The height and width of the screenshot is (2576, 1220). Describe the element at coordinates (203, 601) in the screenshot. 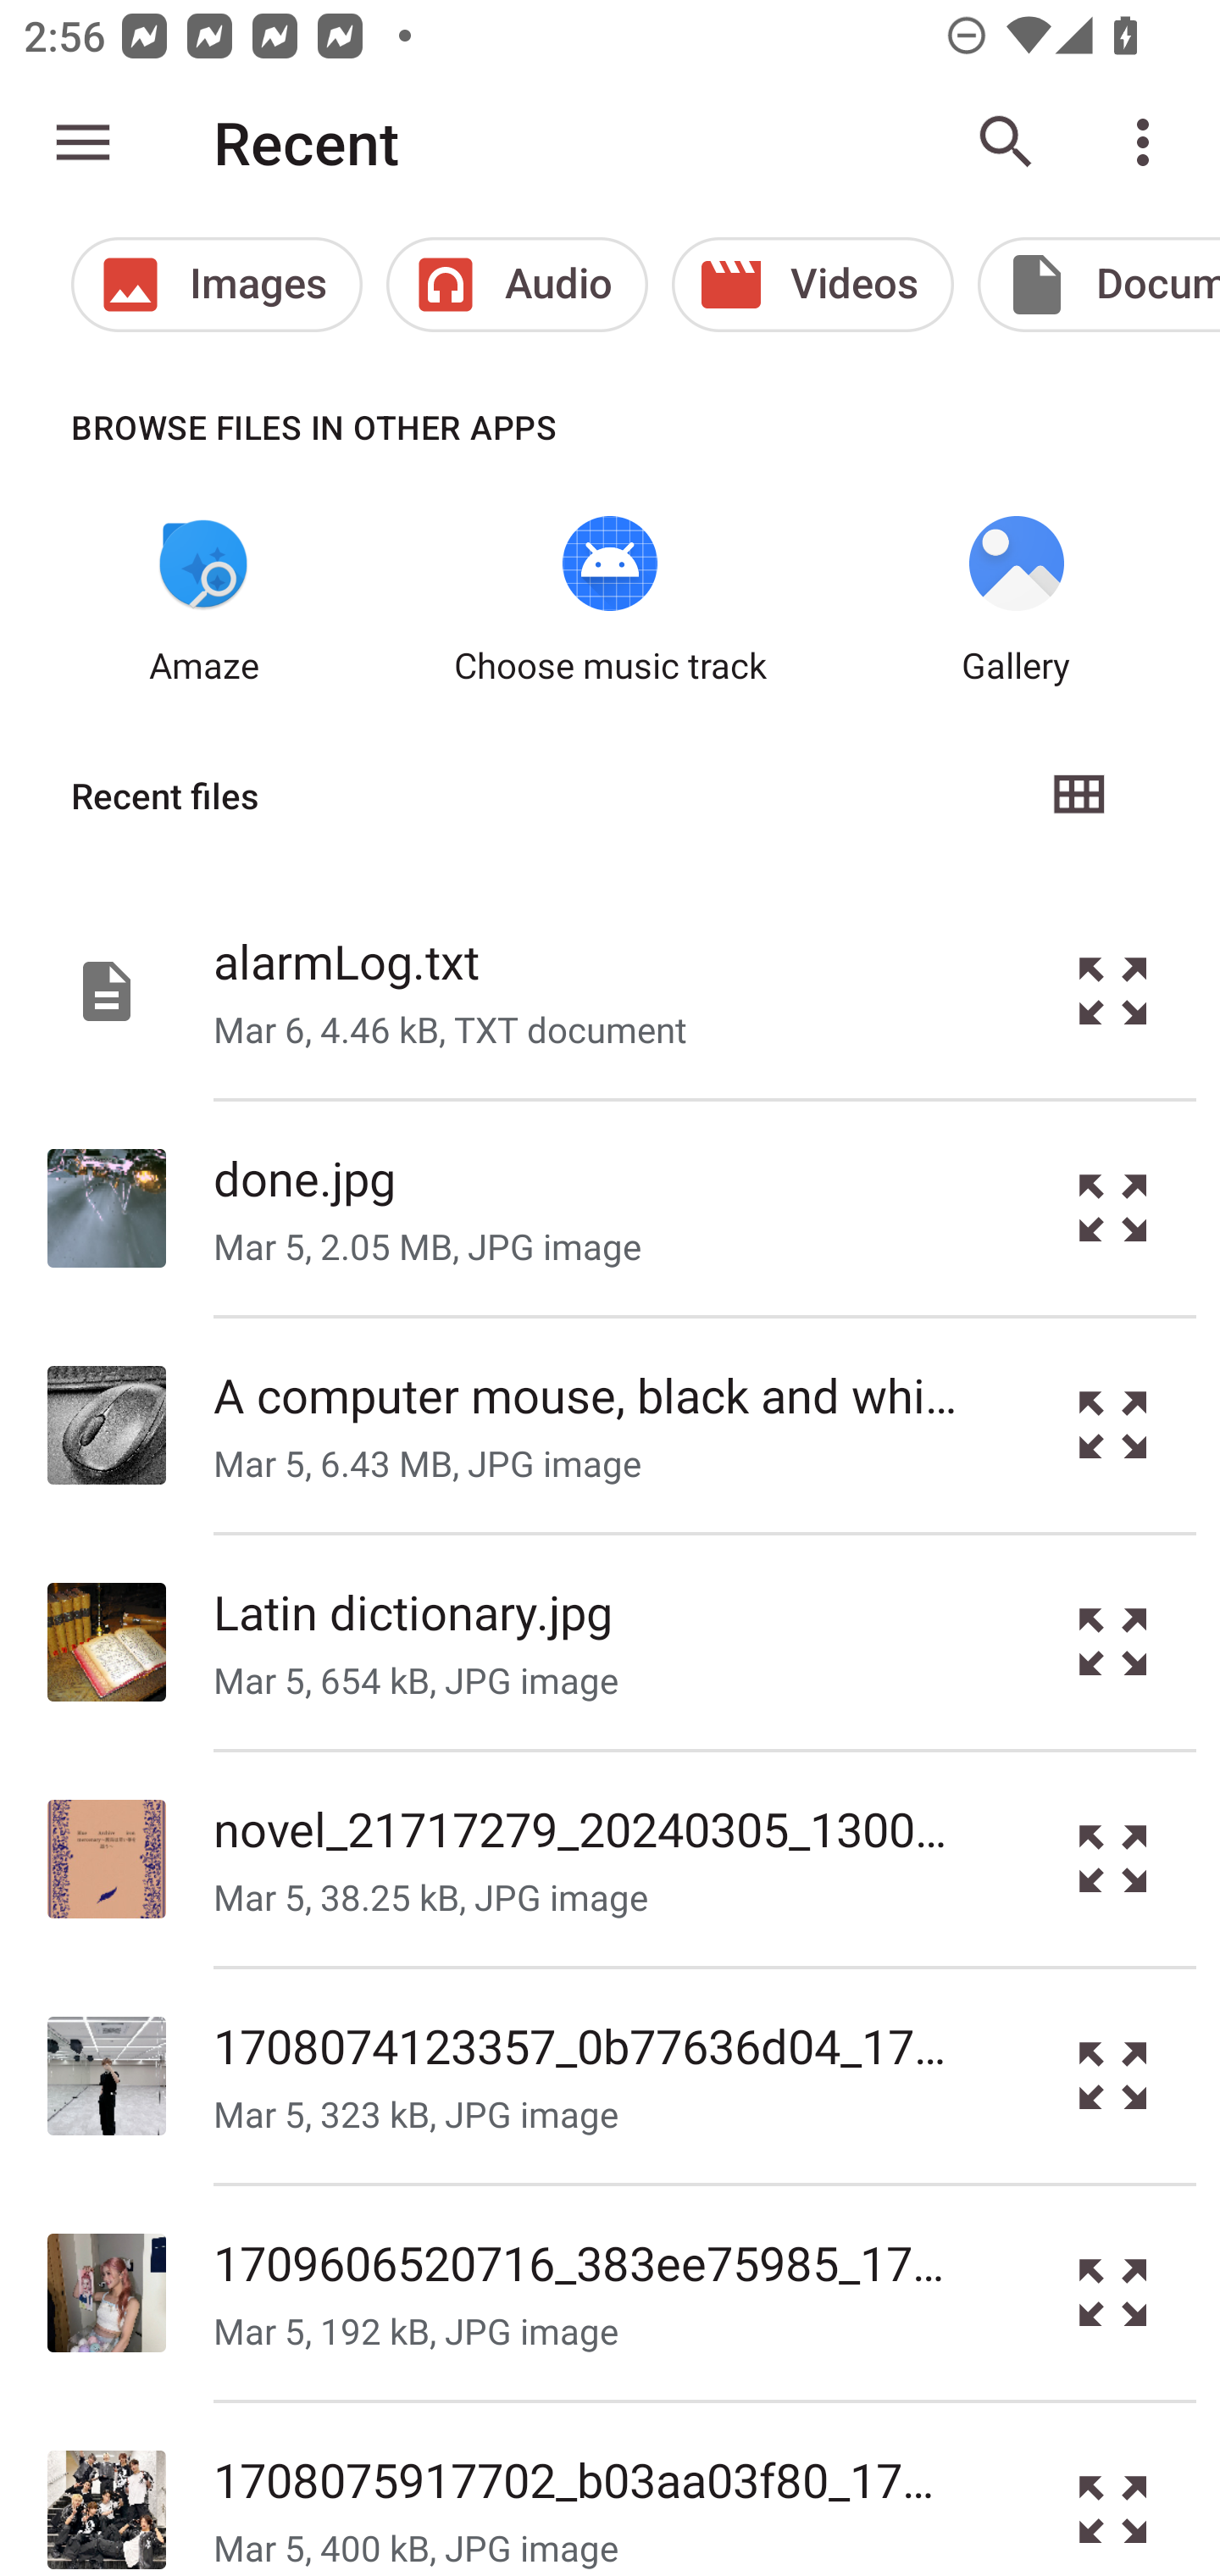

I see `Amaze` at that location.